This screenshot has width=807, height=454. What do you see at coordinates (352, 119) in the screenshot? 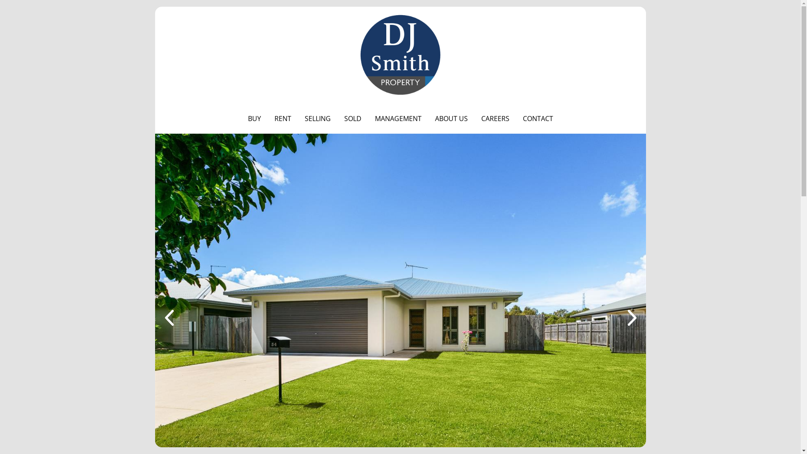
I see `SOLD` at bounding box center [352, 119].